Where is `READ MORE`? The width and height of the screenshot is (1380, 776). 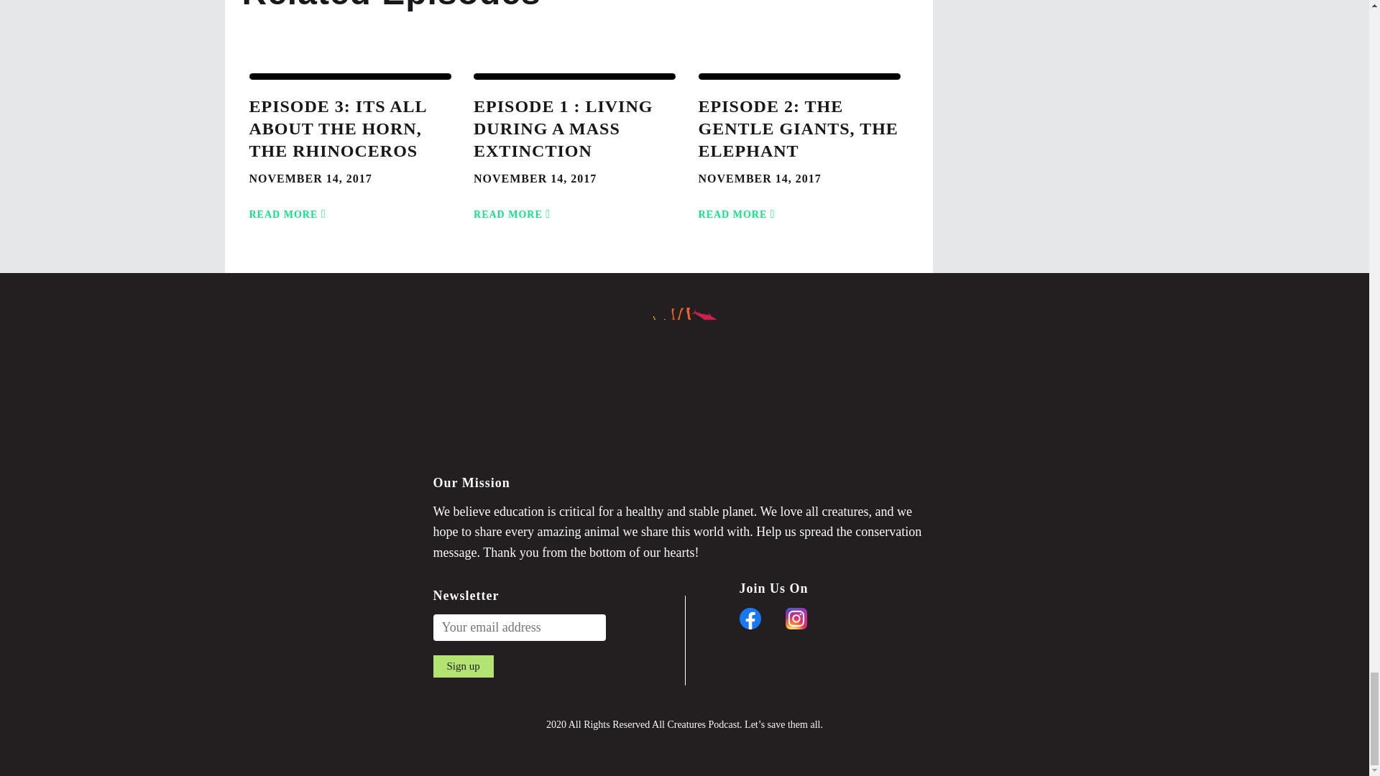 READ MORE is located at coordinates (289, 205).